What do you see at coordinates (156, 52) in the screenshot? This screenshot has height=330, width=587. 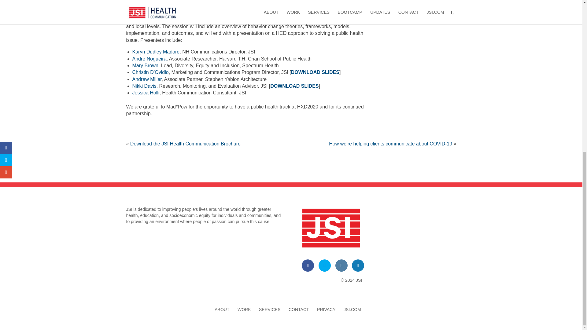 I see `Karyn Dudley Madore` at bounding box center [156, 52].